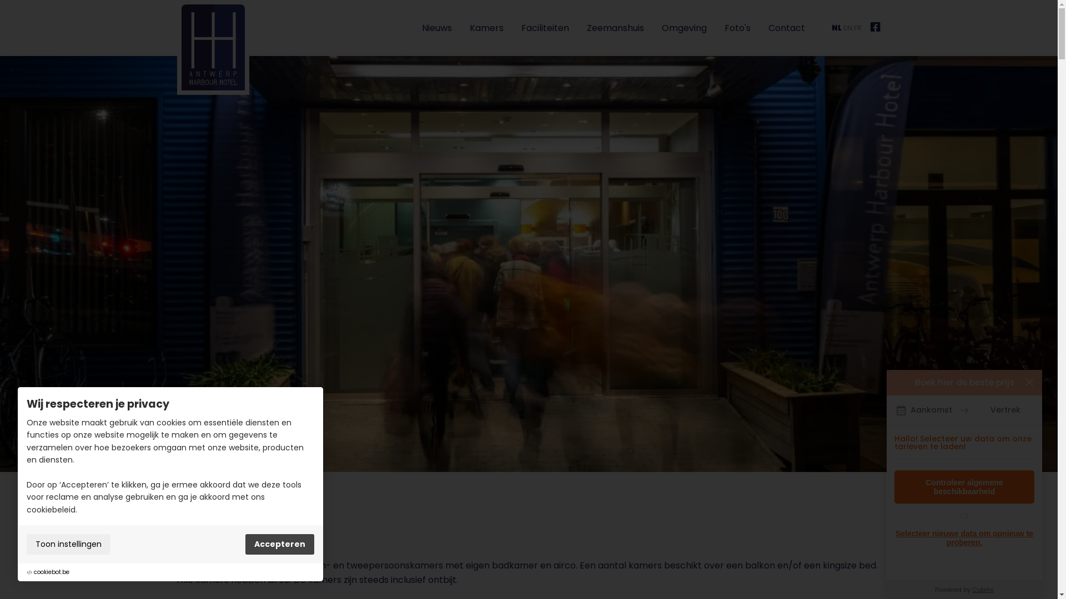  Describe the element at coordinates (964, 538) in the screenshot. I see `Selecteer nieuwe data om opnieuw te proberen.` at that location.